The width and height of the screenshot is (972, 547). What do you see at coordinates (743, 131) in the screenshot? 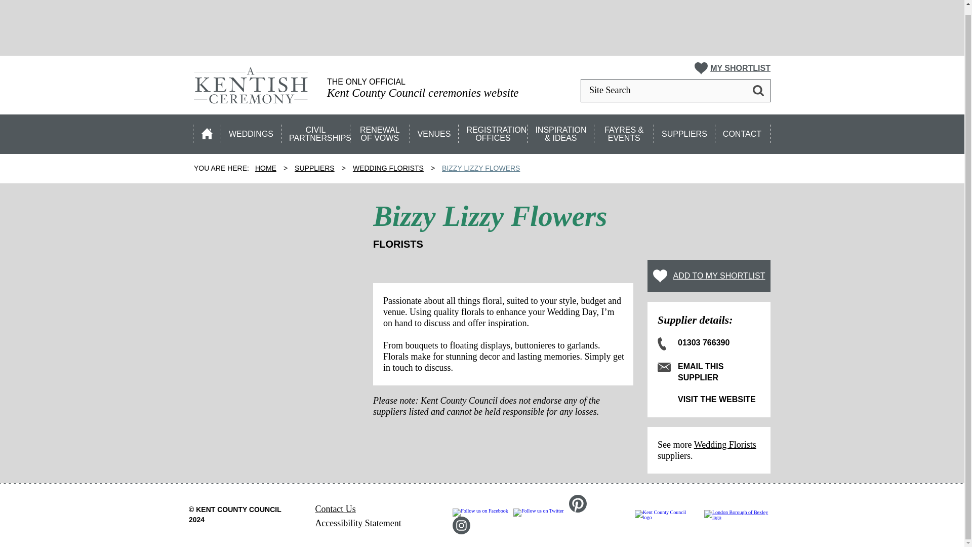
I see `CONTACT` at bounding box center [743, 131].